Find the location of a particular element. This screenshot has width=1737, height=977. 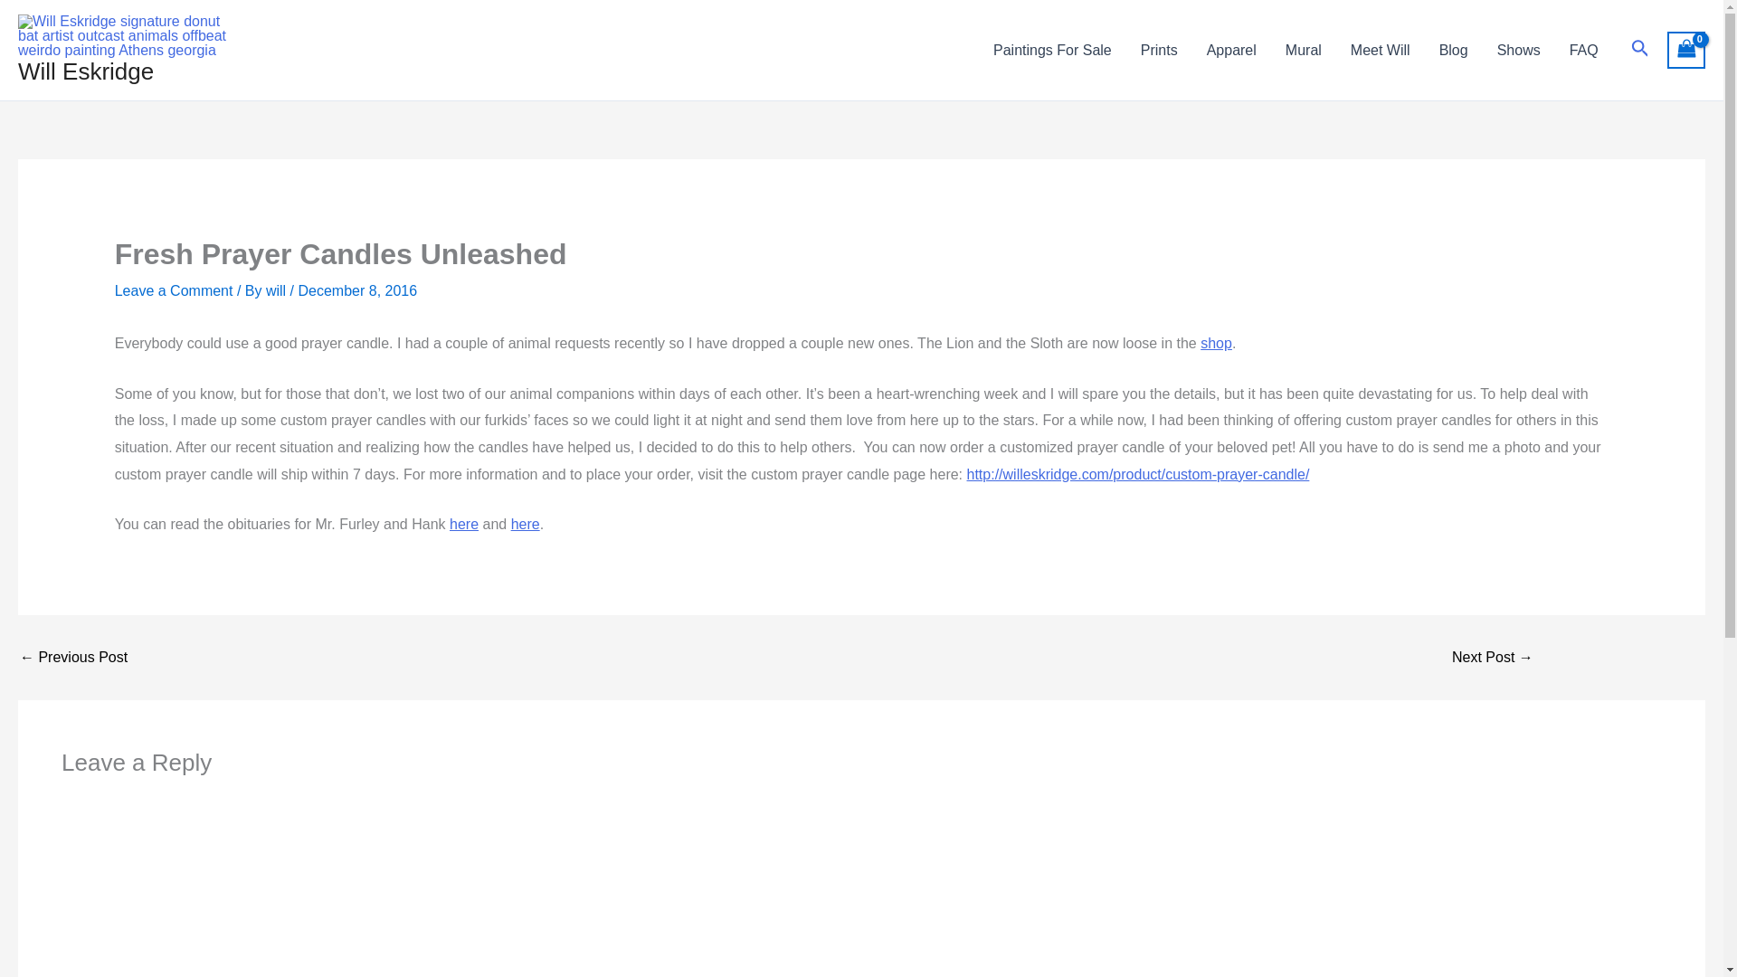

here is located at coordinates (464, 524).